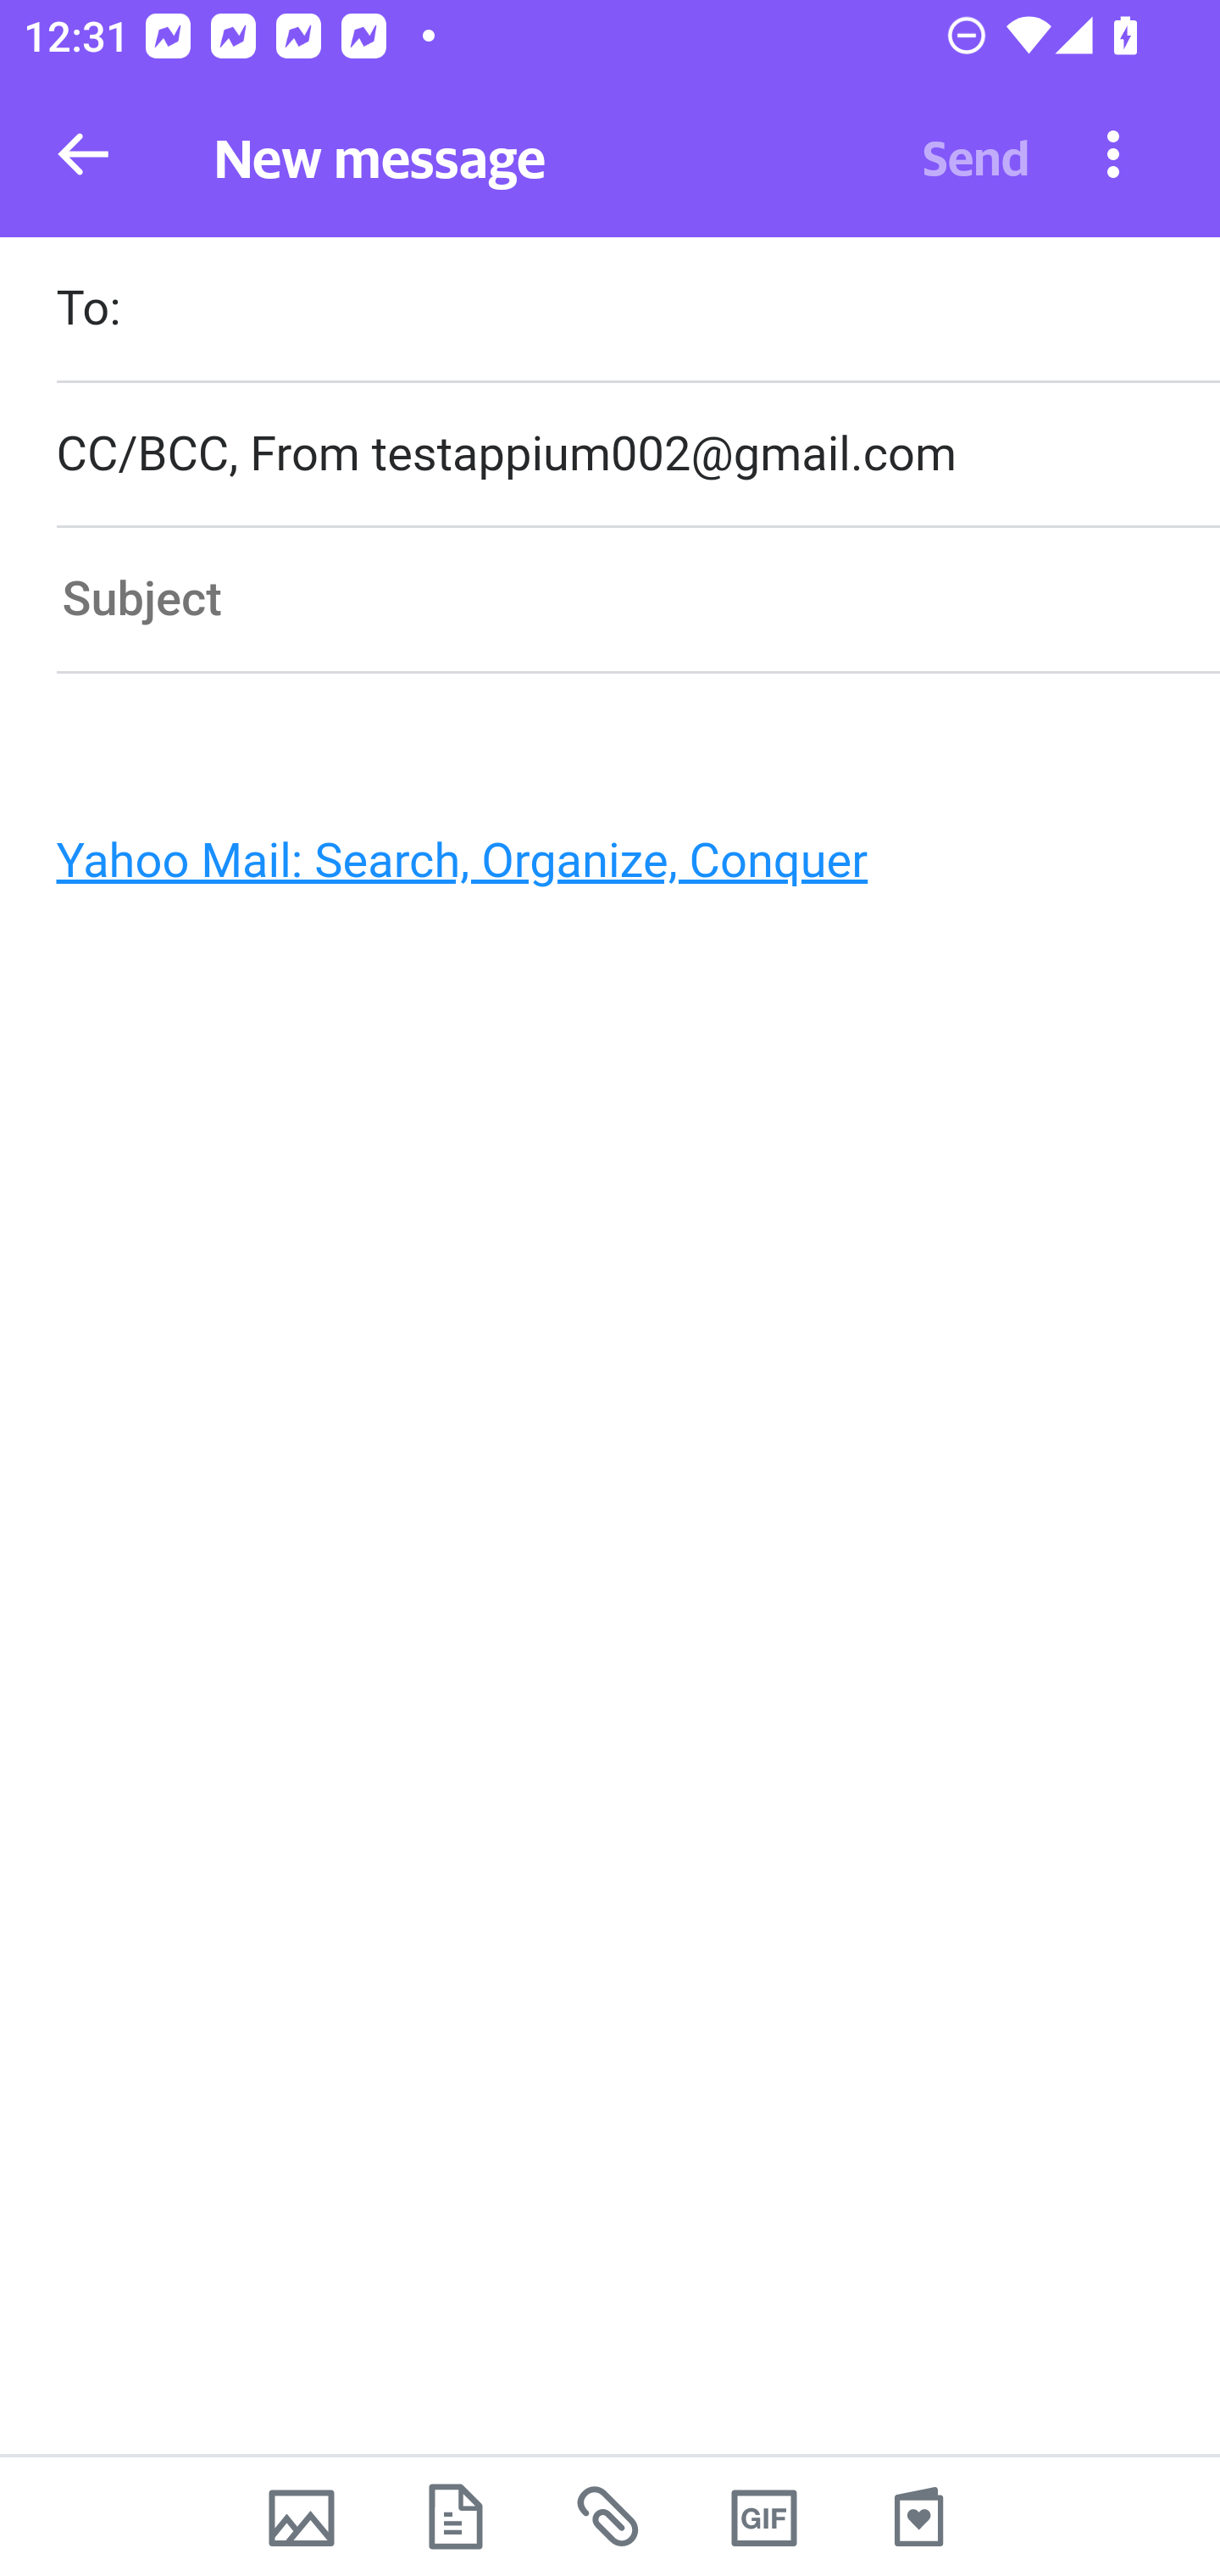 The width and height of the screenshot is (1220, 2576). I want to click on 

Yahoo Mail: Search, Organize, Conquer, so click(596, 869).